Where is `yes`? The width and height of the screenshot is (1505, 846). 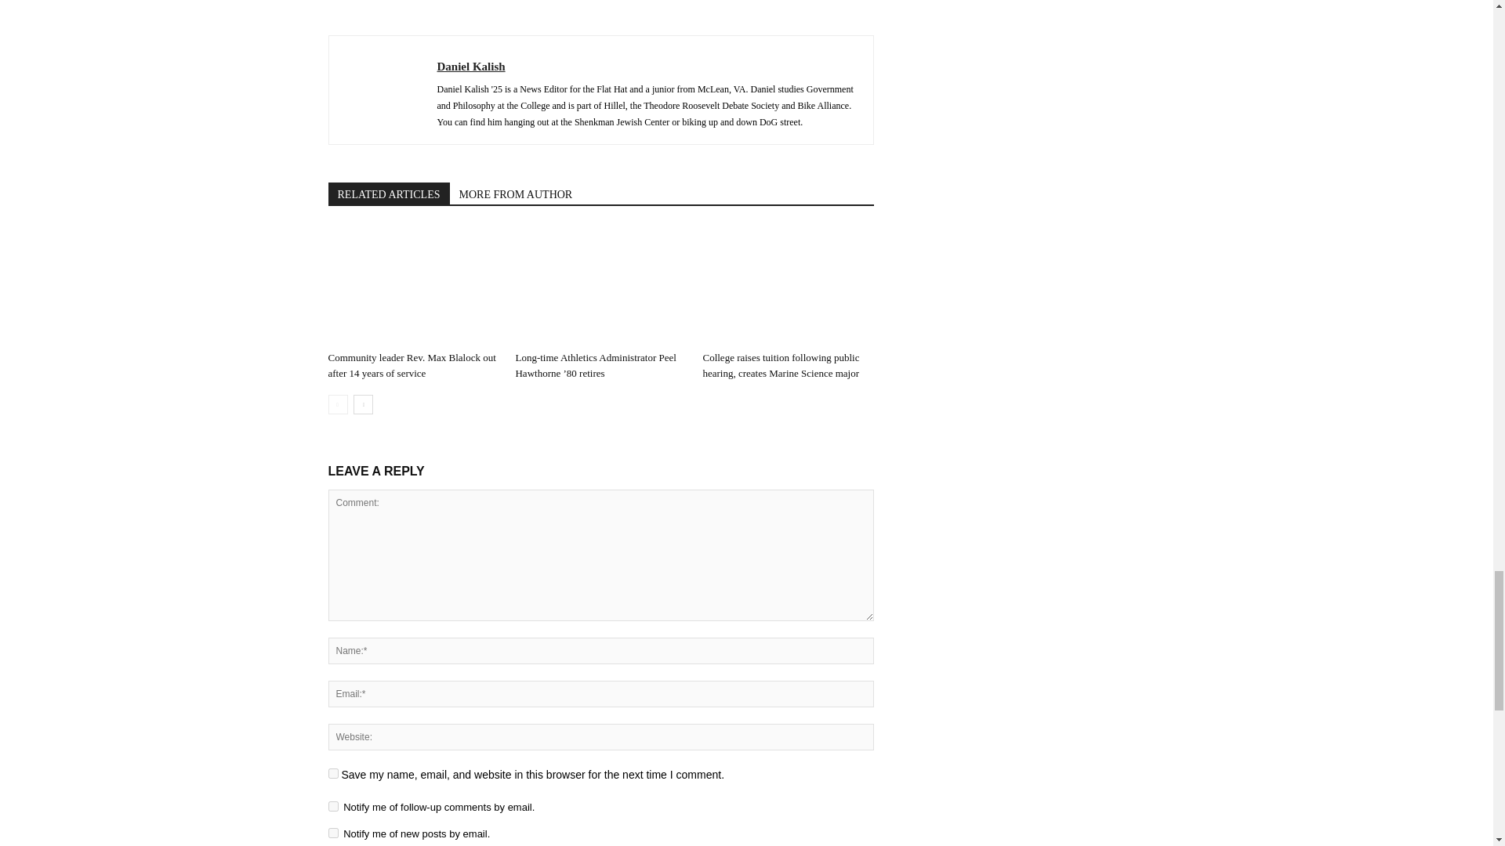
yes is located at coordinates (332, 772).